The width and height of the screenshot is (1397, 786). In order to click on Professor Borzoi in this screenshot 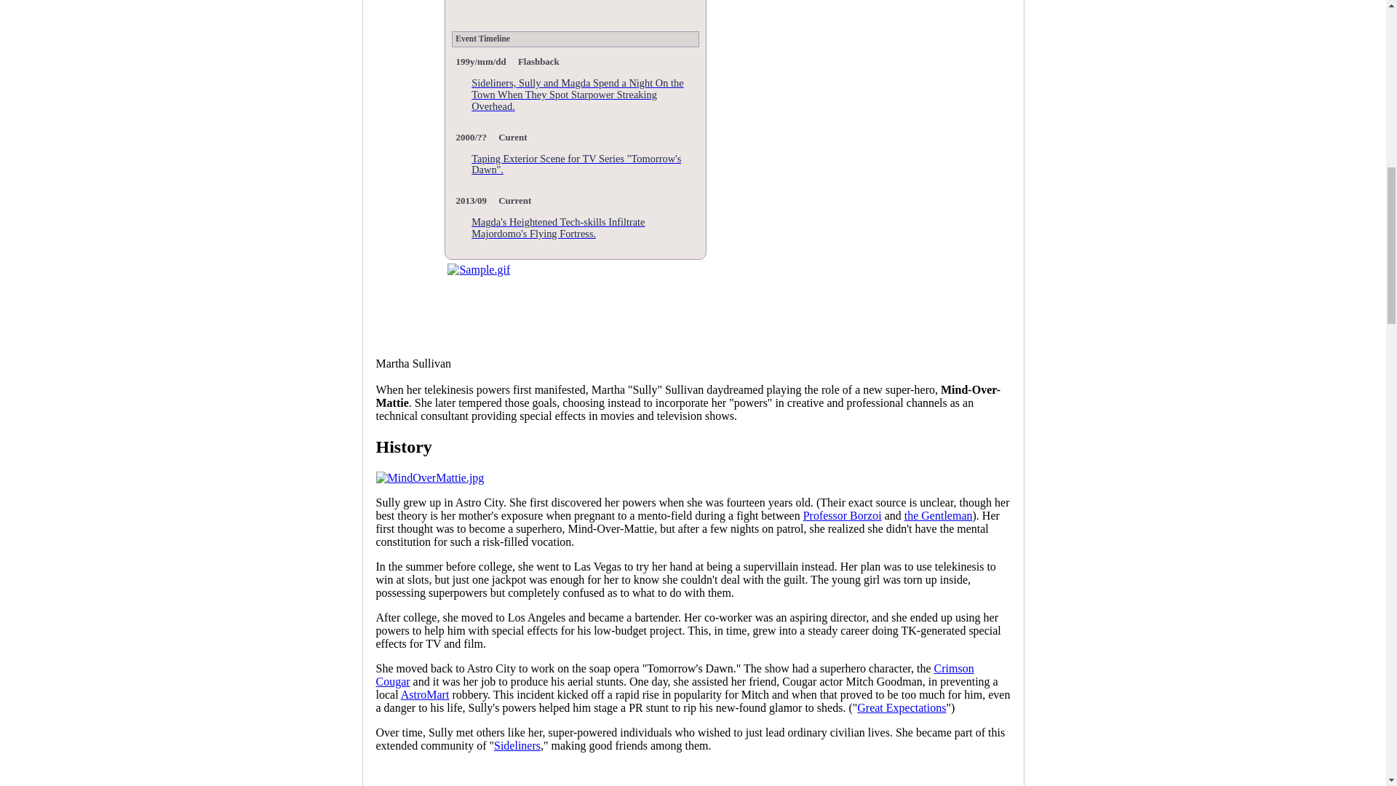, I will do `click(843, 515)`.